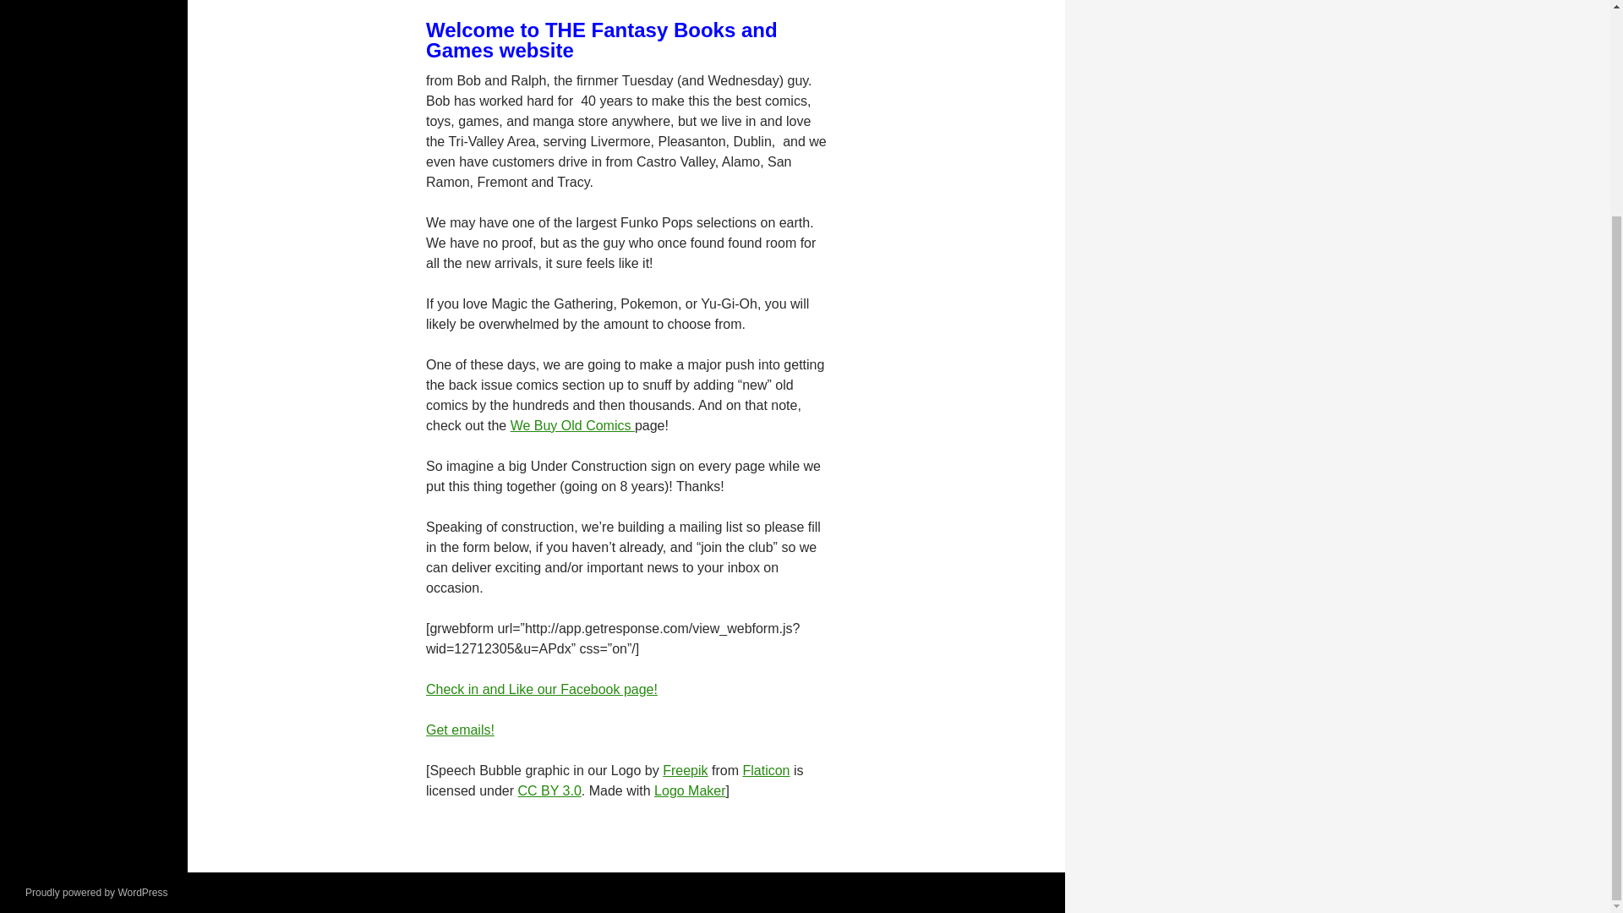 The width and height of the screenshot is (1623, 913). I want to click on Logo Maker, so click(690, 790).